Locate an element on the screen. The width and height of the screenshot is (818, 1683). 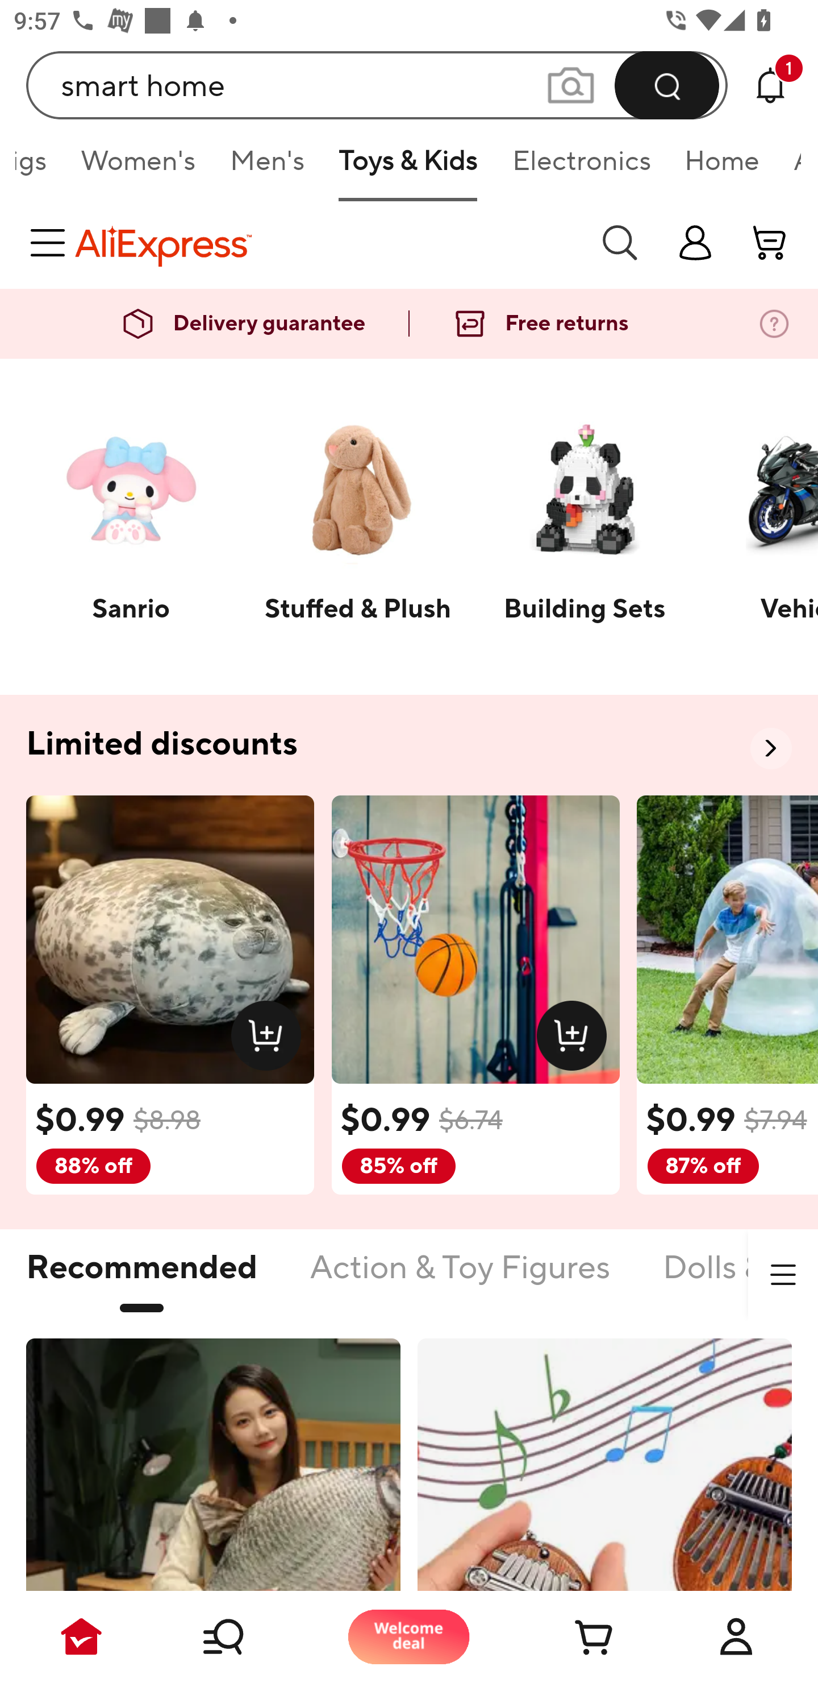
Recommended is located at coordinates (142, 1279).